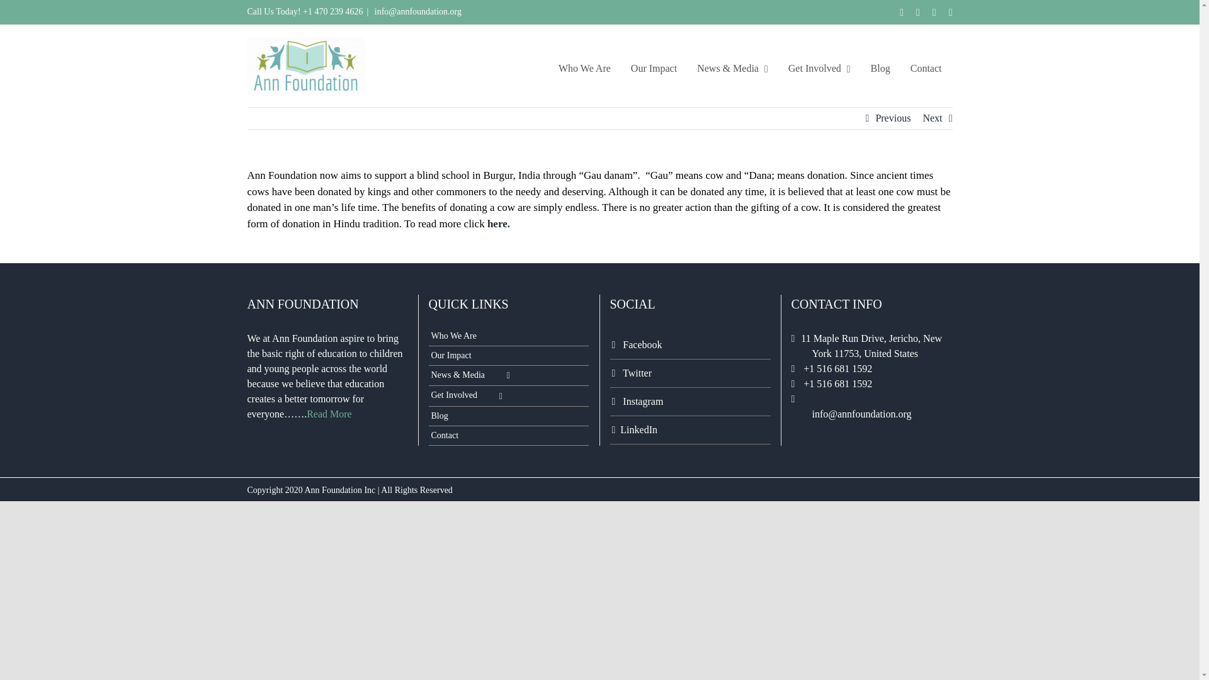  What do you see at coordinates (932, 118) in the screenshot?
I see `Next` at bounding box center [932, 118].